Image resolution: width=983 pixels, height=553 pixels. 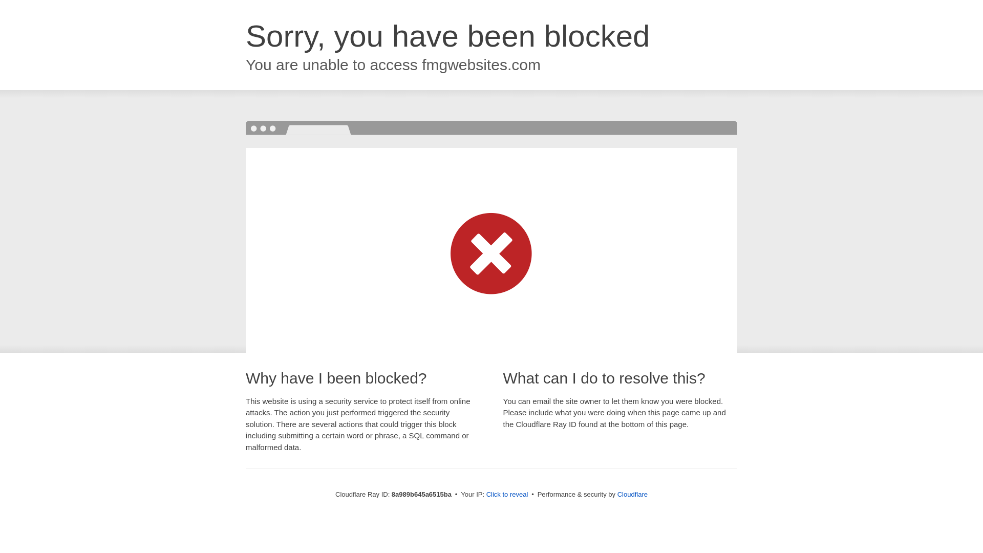 What do you see at coordinates (632, 494) in the screenshot?
I see `Cloudflare` at bounding box center [632, 494].